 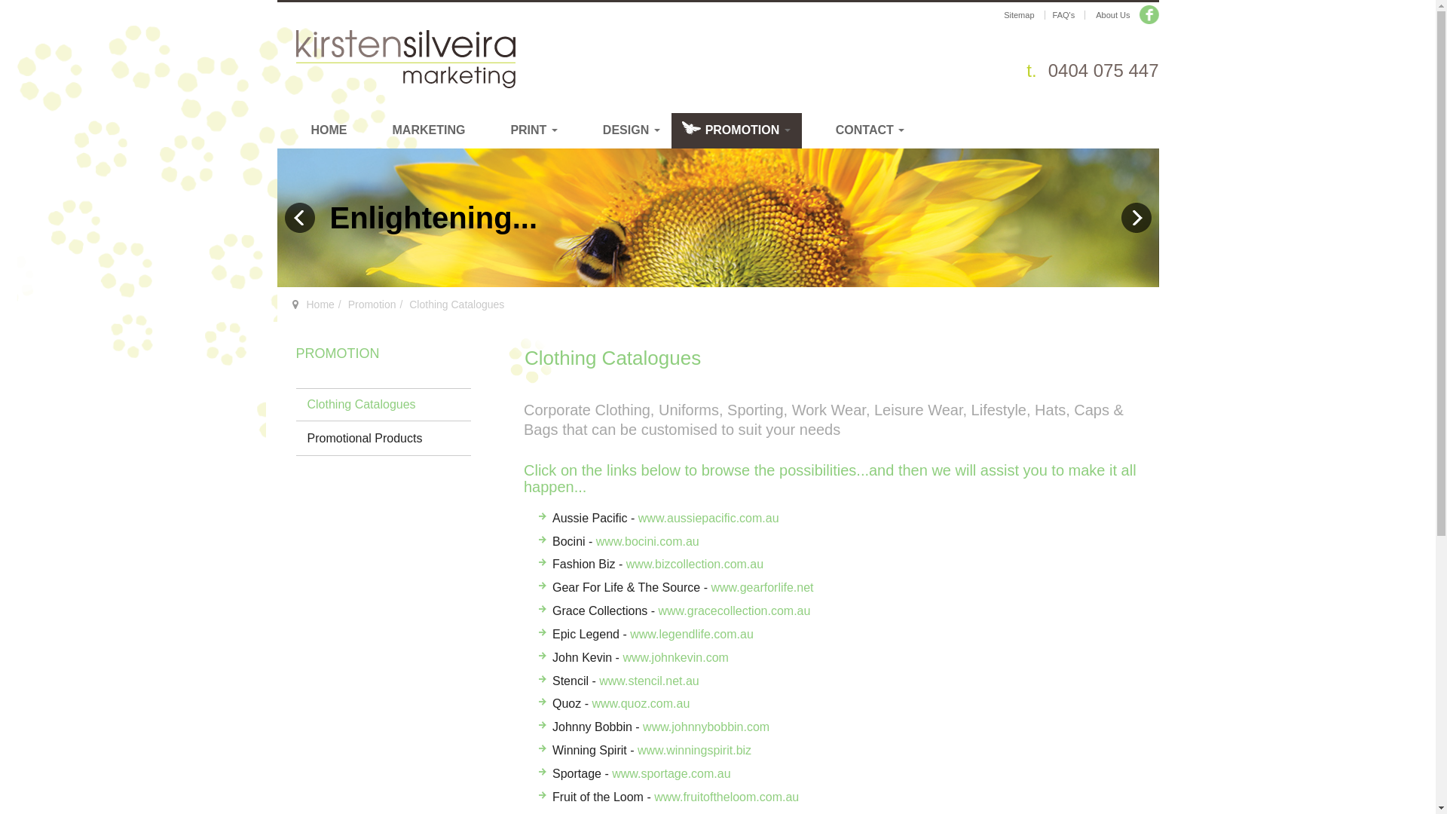 I want to click on About Us, so click(x=1121, y=14).